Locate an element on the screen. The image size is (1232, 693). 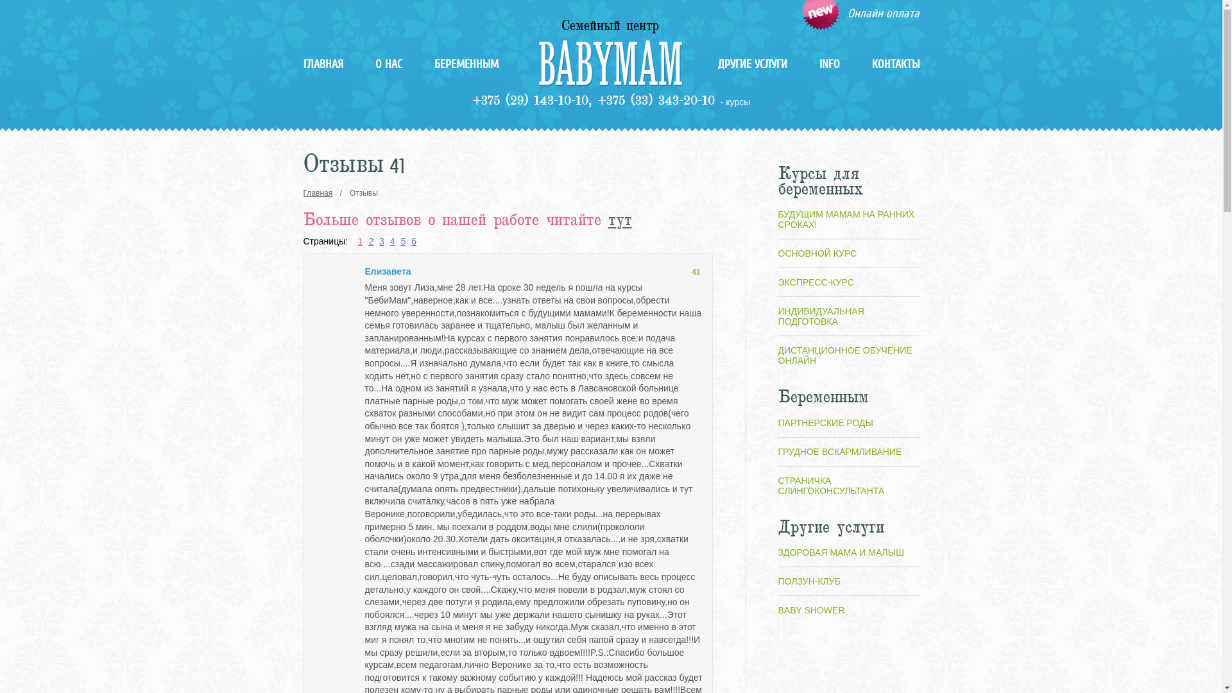
41 is located at coordinates (696, 272).